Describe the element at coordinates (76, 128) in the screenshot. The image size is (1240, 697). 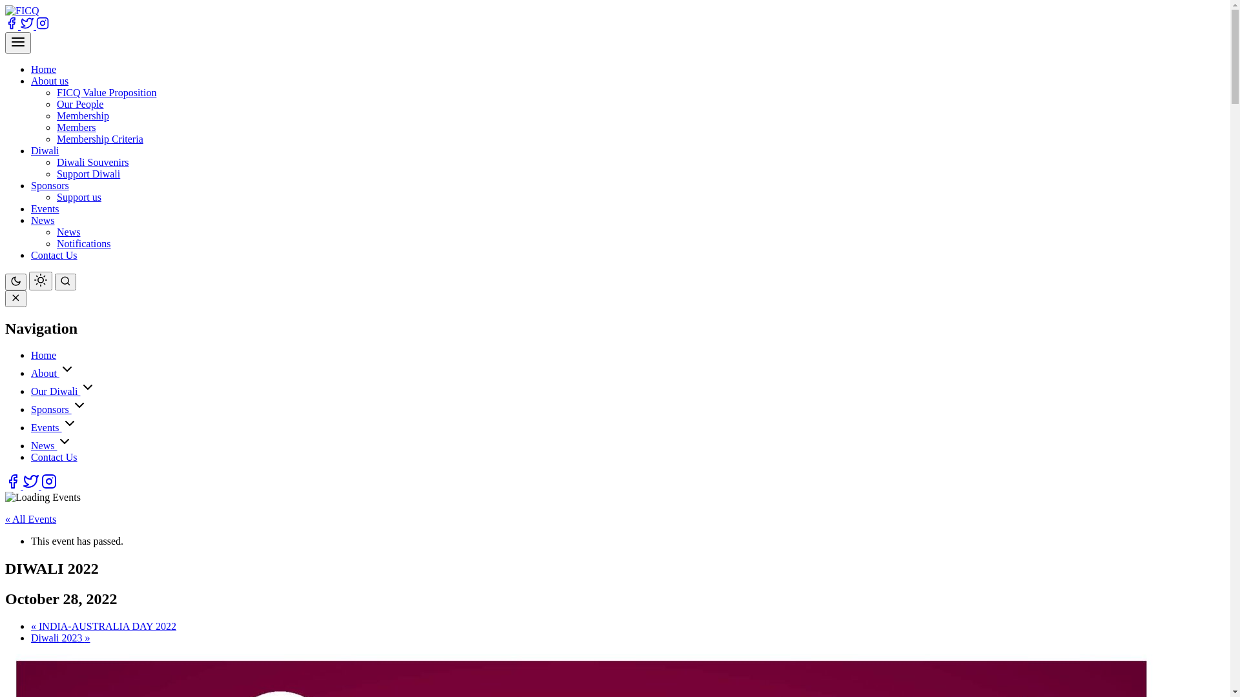
I see `Members` at that location.